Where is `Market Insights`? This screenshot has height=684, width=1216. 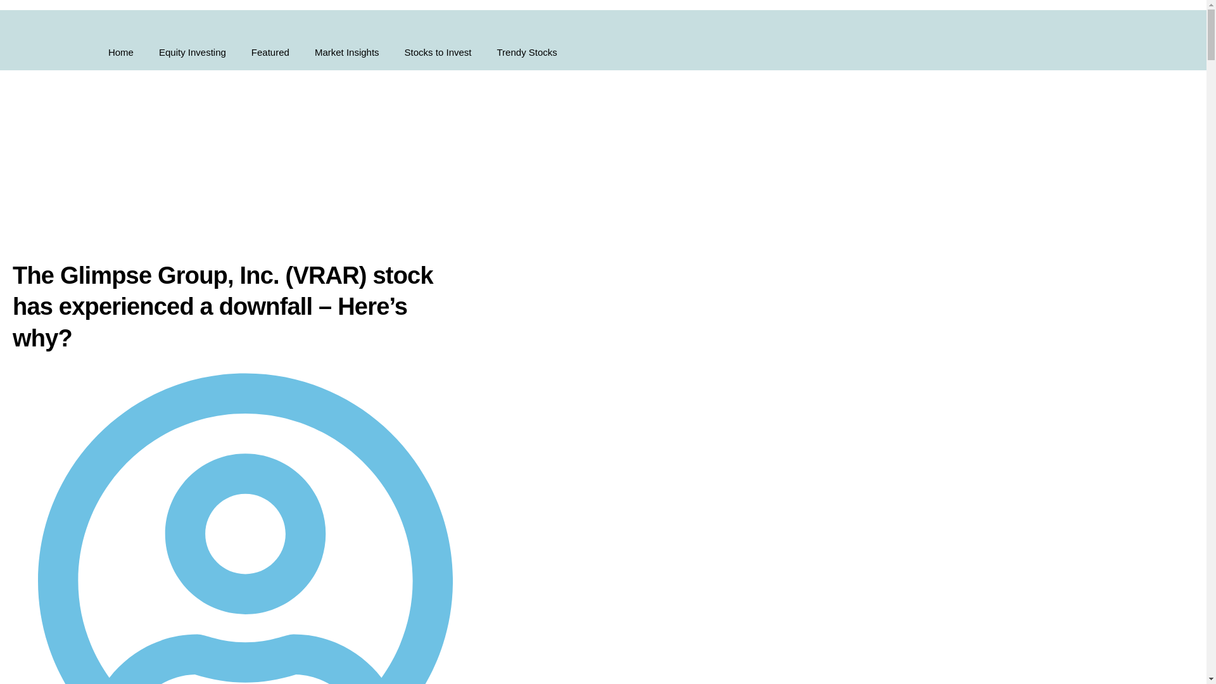 Market Insights is located at coordinates (346, 53).